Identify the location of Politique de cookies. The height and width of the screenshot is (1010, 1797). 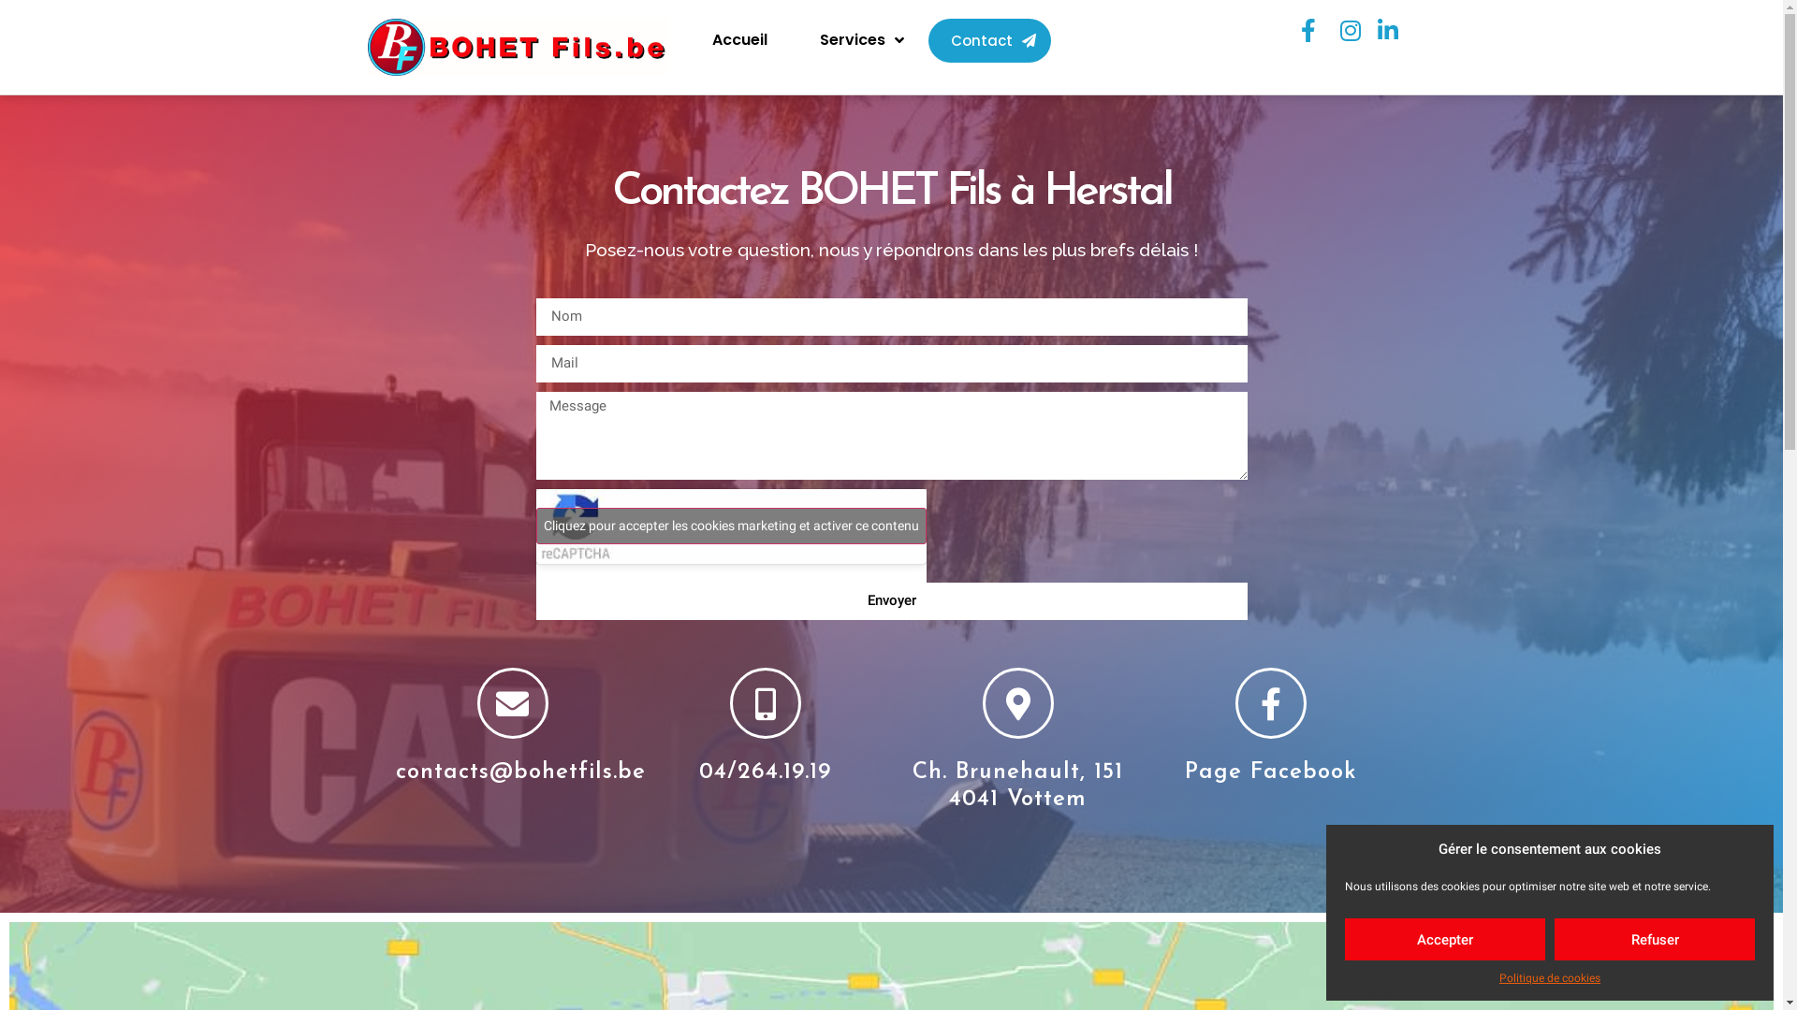
(1550, 978).